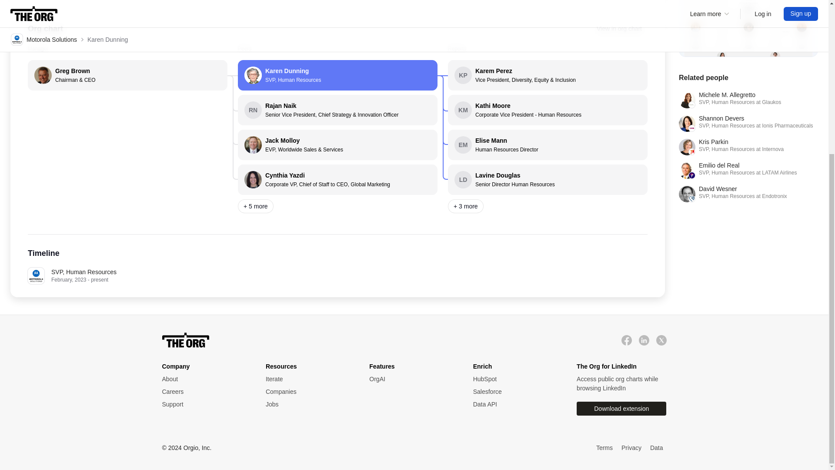 The width and height of the screenshot is (835, 470). What do you see at coordinates (308, 379) in the screenshot?
I see `OrgAI` at bounding box center [308, 379].